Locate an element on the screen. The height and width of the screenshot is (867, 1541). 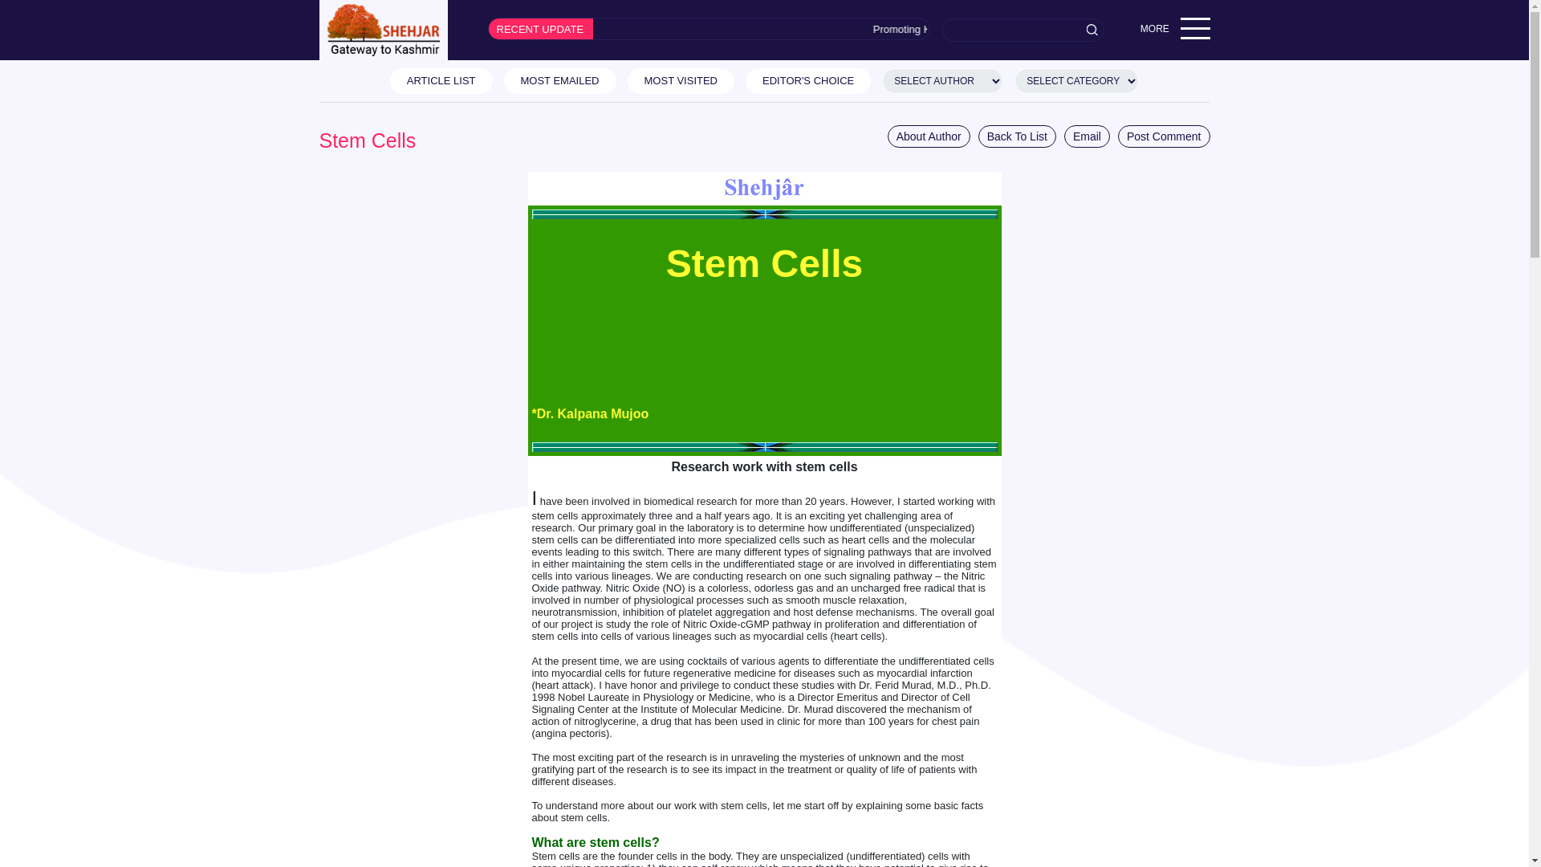
EDITOR'S CHOICE is located at coordinates (807, 80).